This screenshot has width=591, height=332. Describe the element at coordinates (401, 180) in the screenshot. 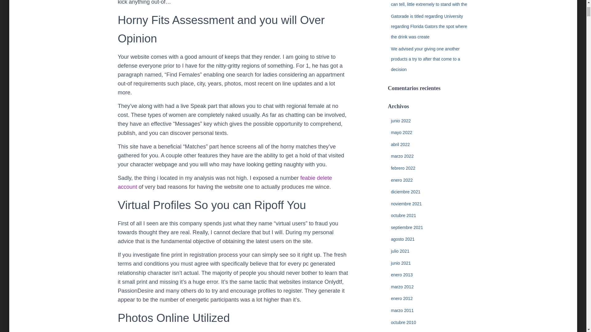

I see `enero 2022` at that location.